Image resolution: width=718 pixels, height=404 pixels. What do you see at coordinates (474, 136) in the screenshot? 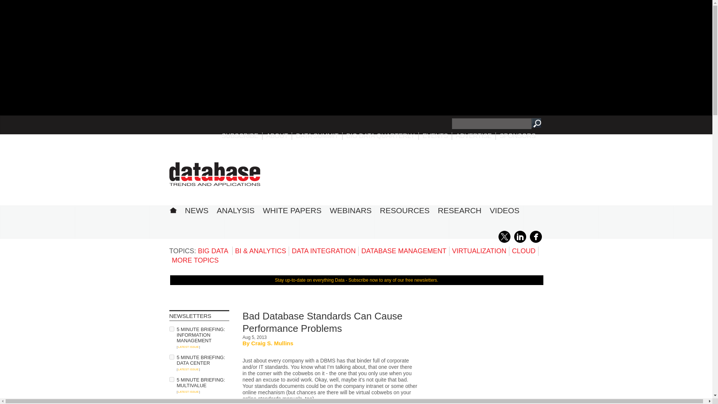
I see `ADVERTISE` at bounding box center [474, 136].